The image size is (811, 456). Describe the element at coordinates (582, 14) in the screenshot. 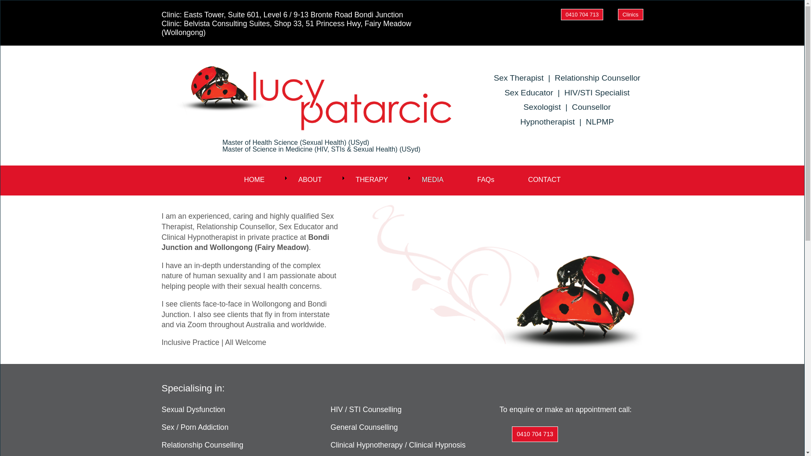

I see `0410 704 713` at that location.